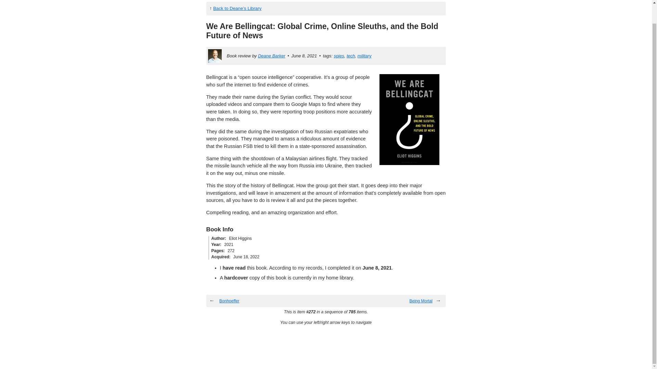 This screenshot has width=657, height=369. I want to click on spies, so click(339, 55).